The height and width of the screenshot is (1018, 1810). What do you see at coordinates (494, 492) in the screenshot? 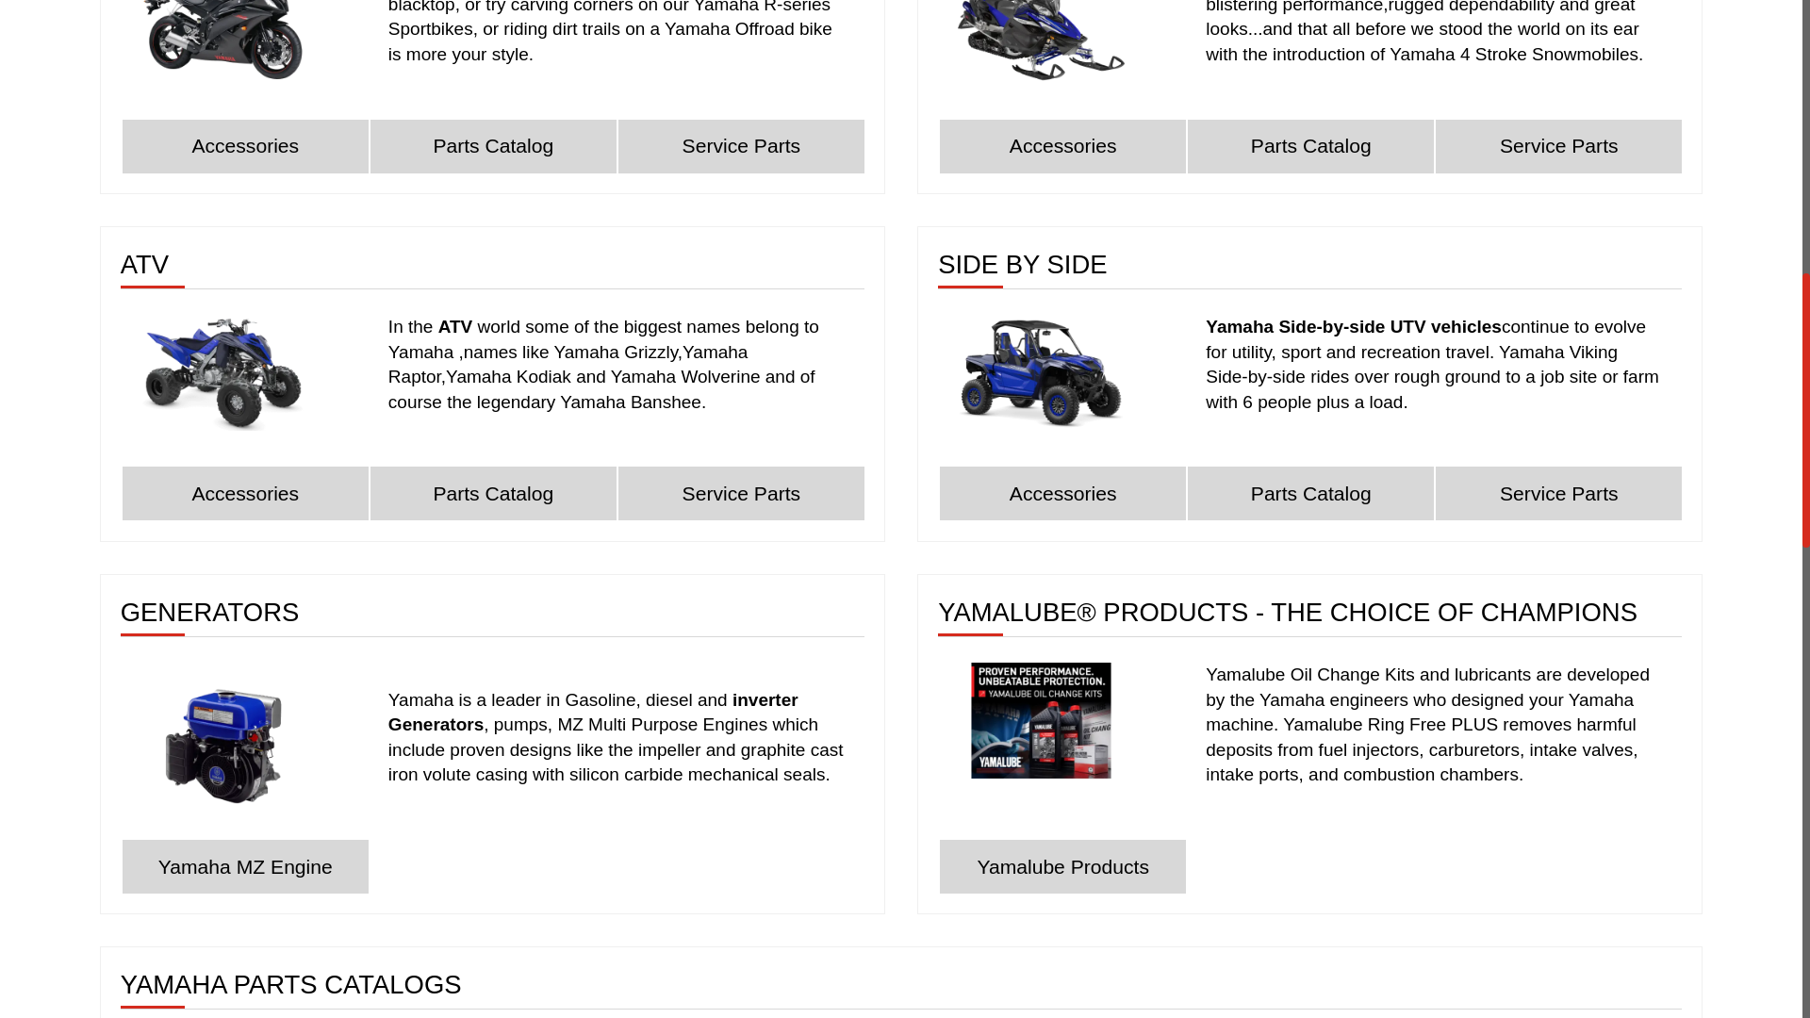
I see `Parts Catalog` at bounding box center [494, 492].